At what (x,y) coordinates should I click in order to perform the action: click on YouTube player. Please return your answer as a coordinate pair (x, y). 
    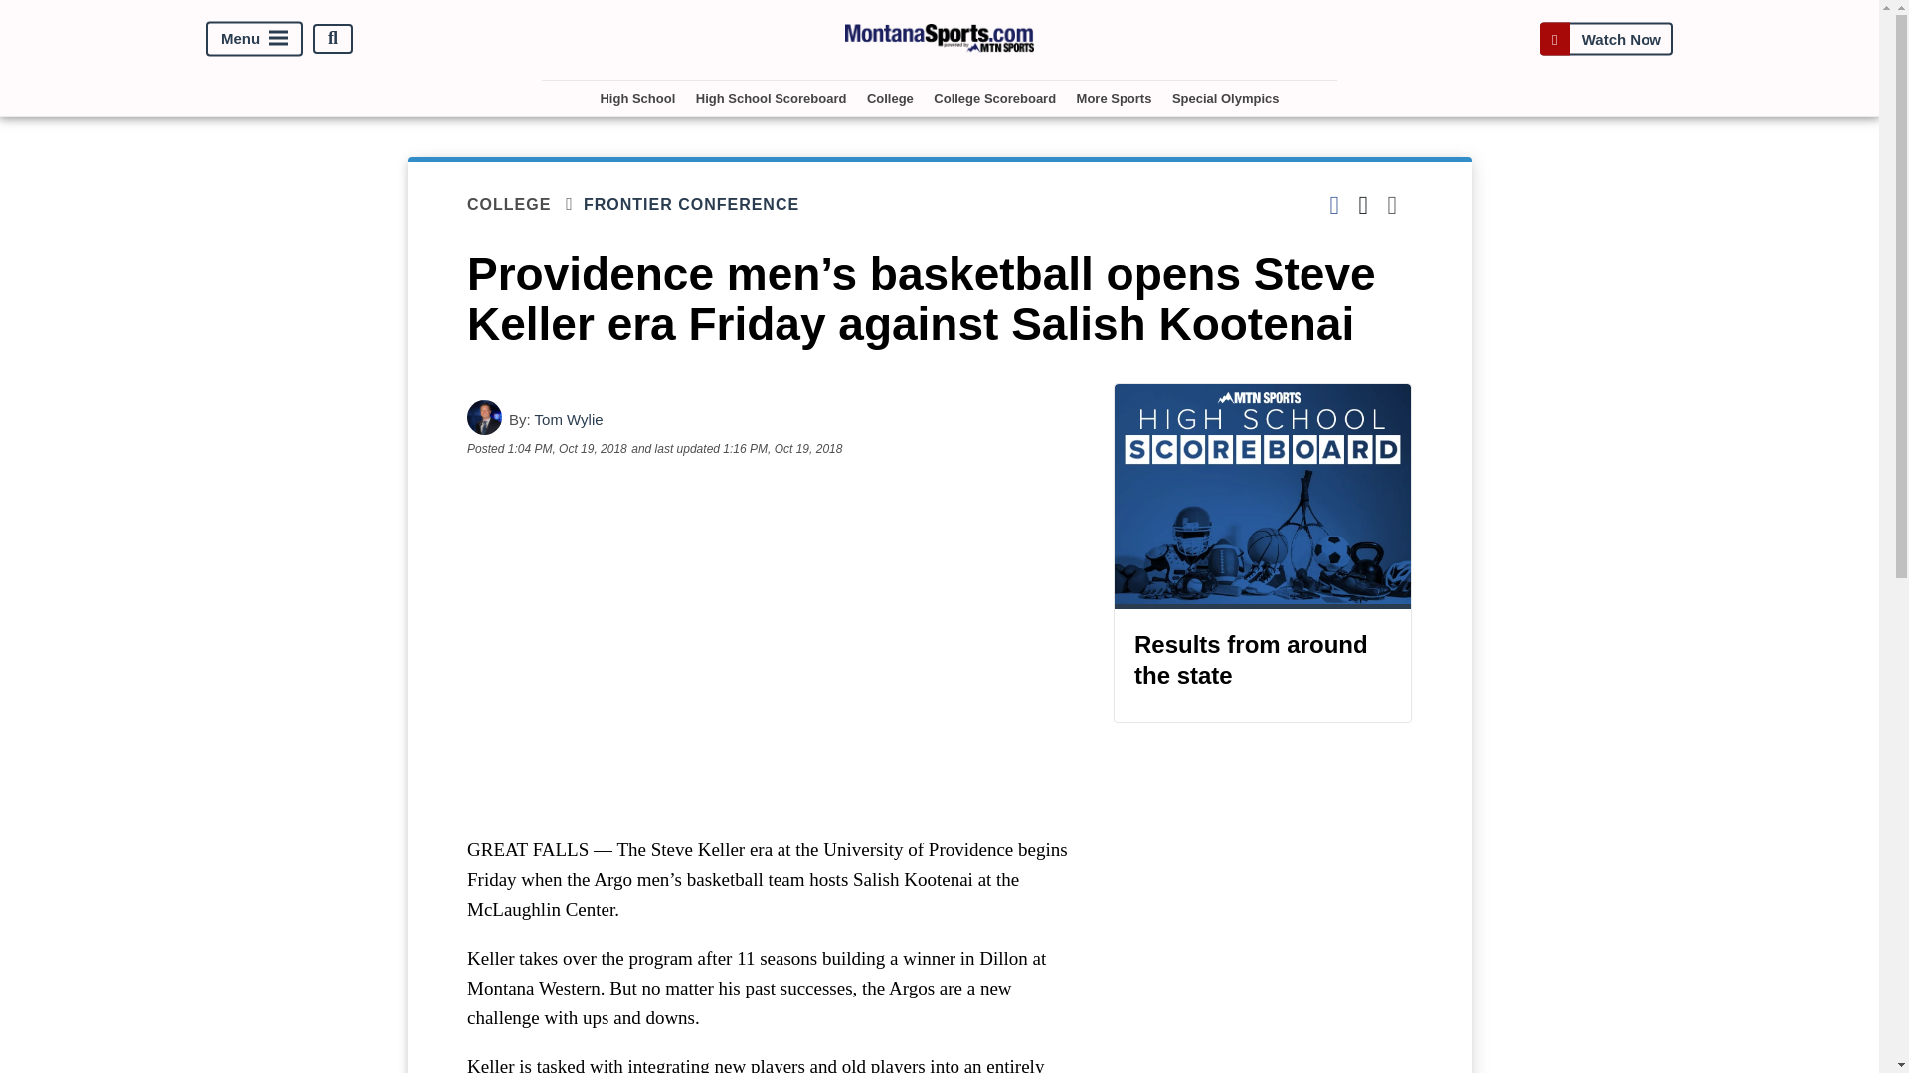
    Looking at the image, I should click on (770, 646).